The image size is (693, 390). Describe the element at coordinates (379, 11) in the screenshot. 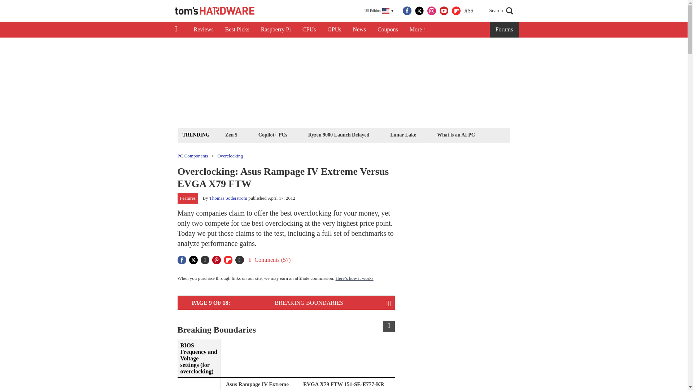

I see `US Edition` at that location.